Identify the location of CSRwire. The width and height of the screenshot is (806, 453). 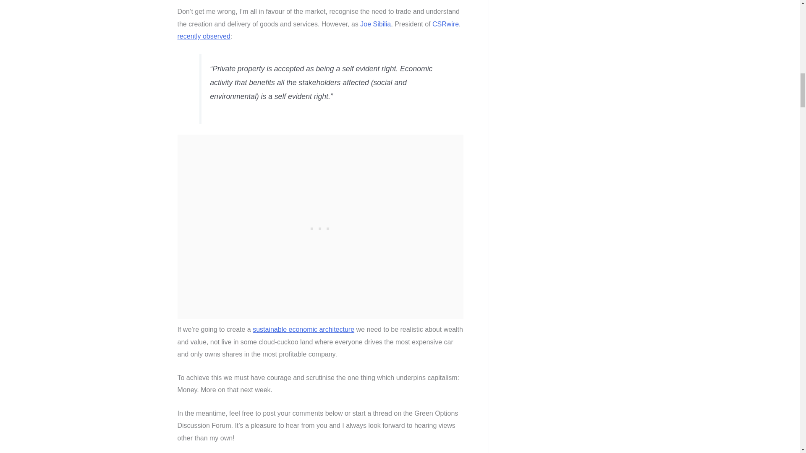
(445, 23).